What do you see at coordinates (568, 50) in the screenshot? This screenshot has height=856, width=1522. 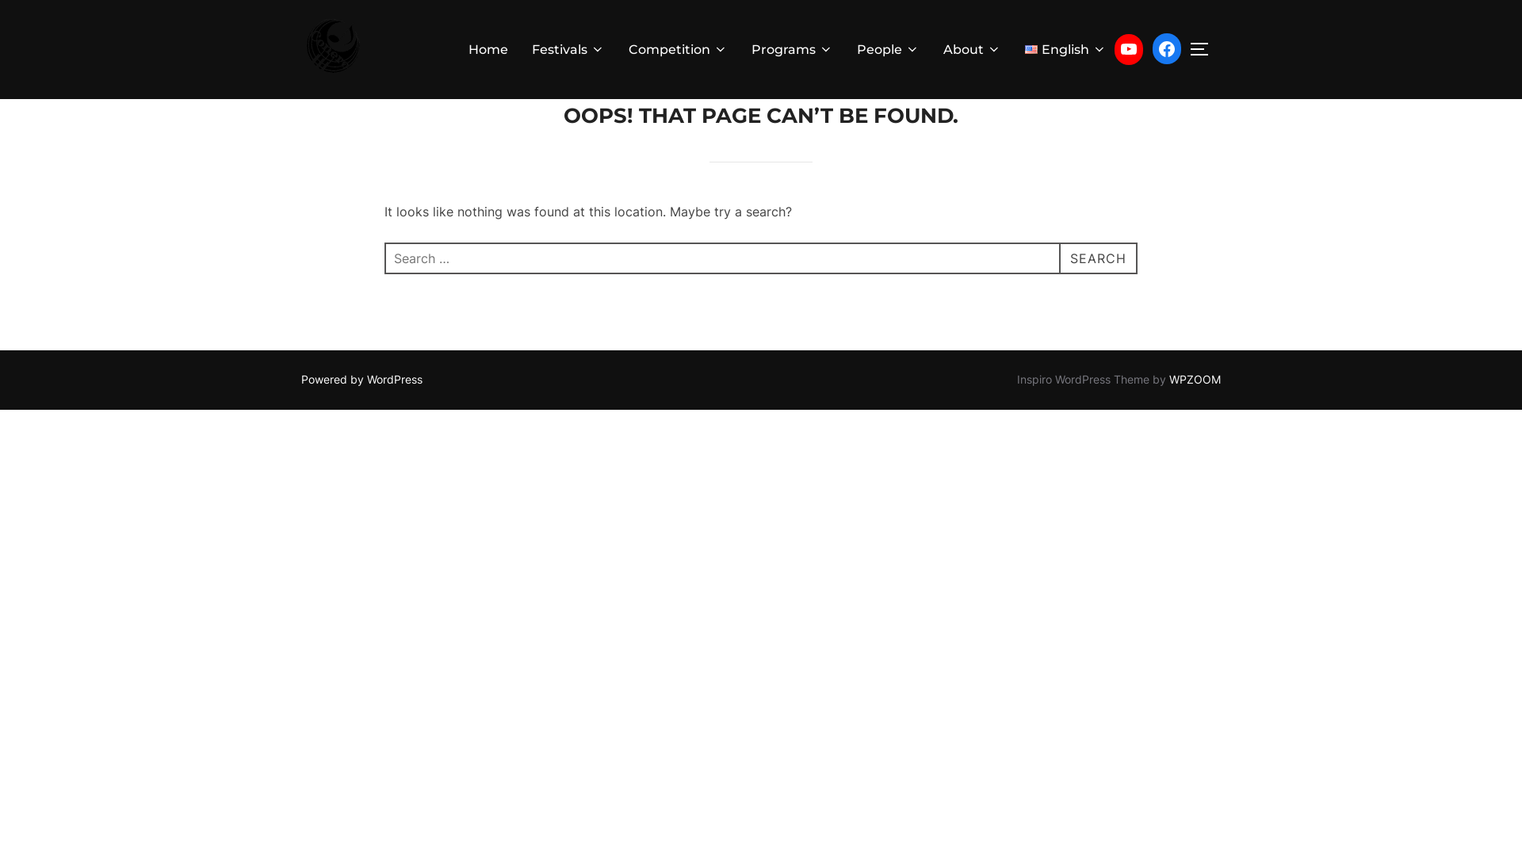 I see `Festivals` at bounding box center [568, 50].